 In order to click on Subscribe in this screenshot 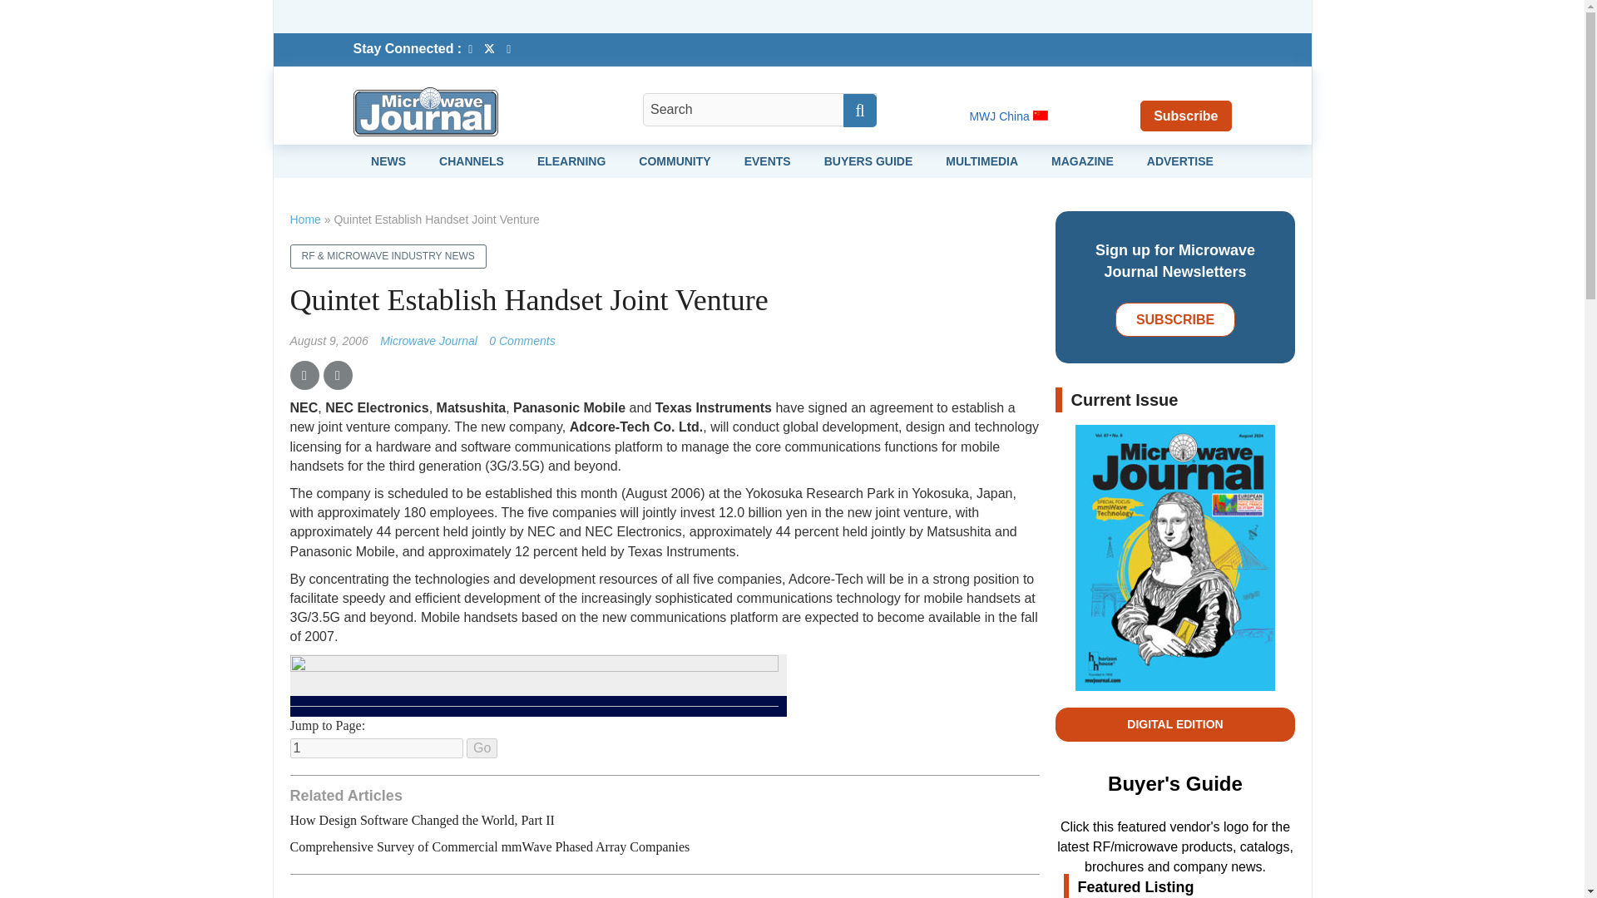, I will do `click(1185, 115)`.